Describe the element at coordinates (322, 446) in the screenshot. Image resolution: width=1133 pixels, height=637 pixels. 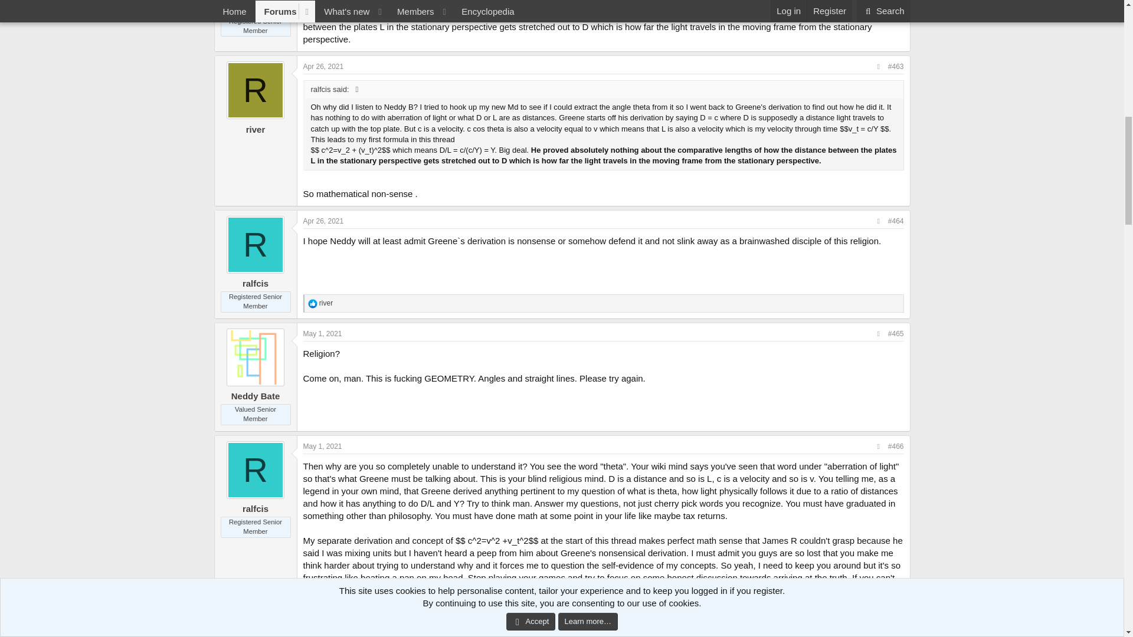
I see `May 1, 2021 at 12:52 PM` at that location.